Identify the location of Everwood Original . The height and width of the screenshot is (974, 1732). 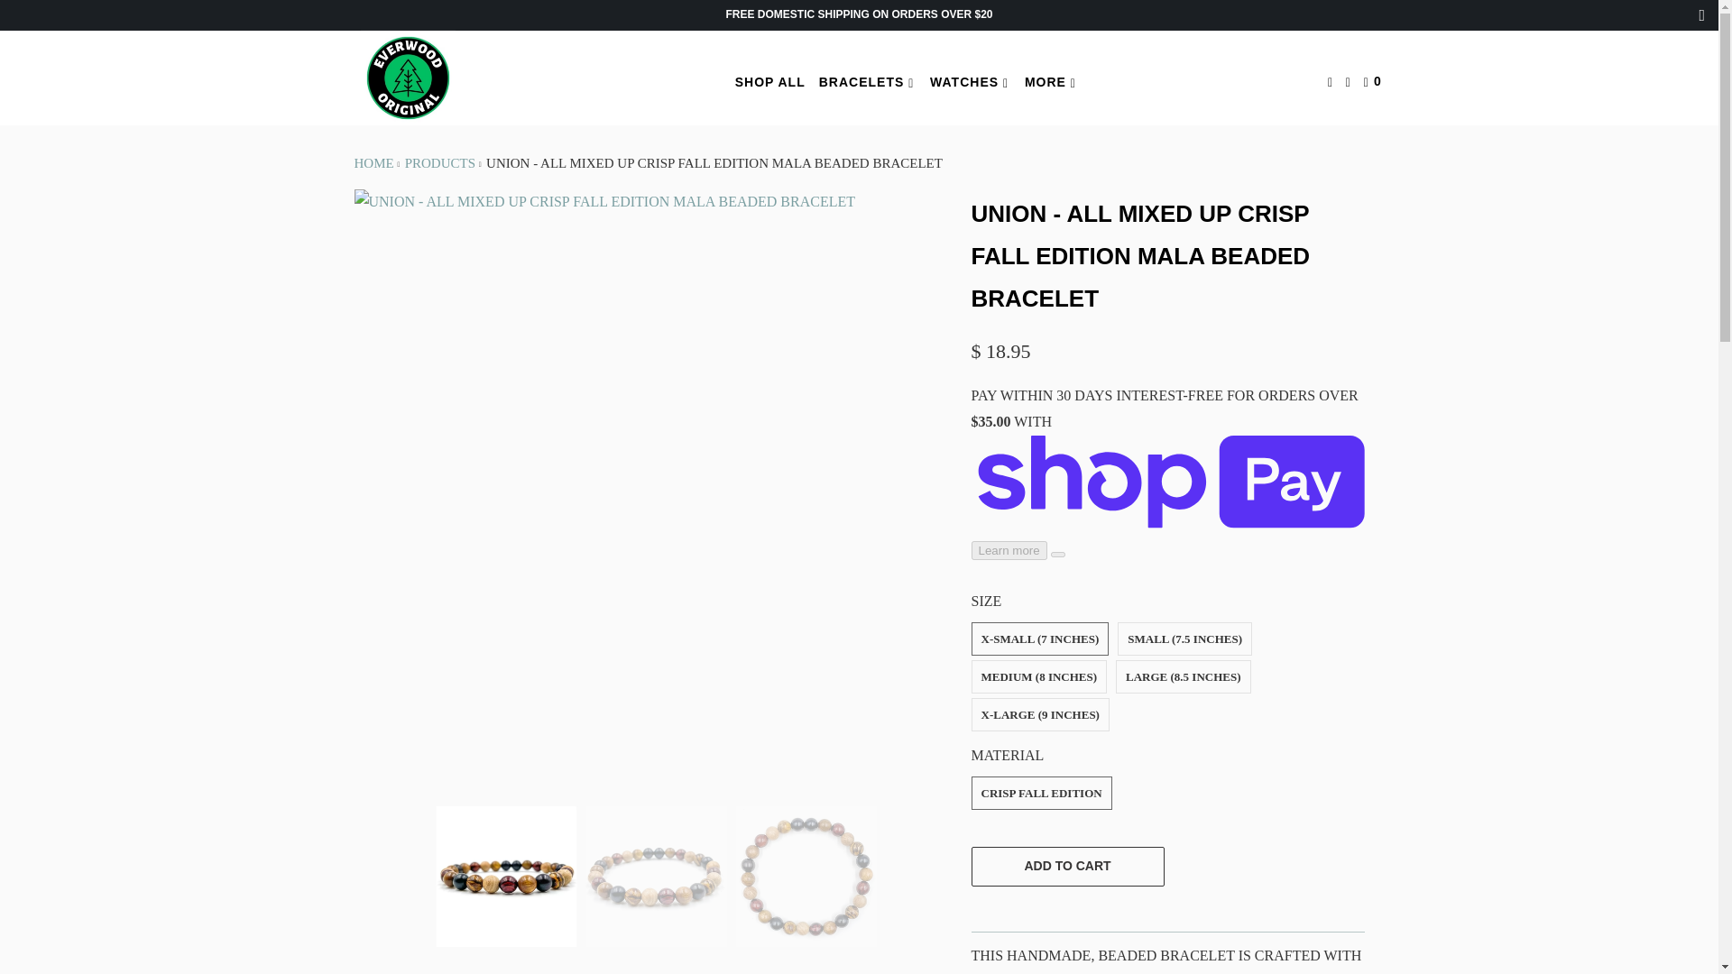
(373, 162).